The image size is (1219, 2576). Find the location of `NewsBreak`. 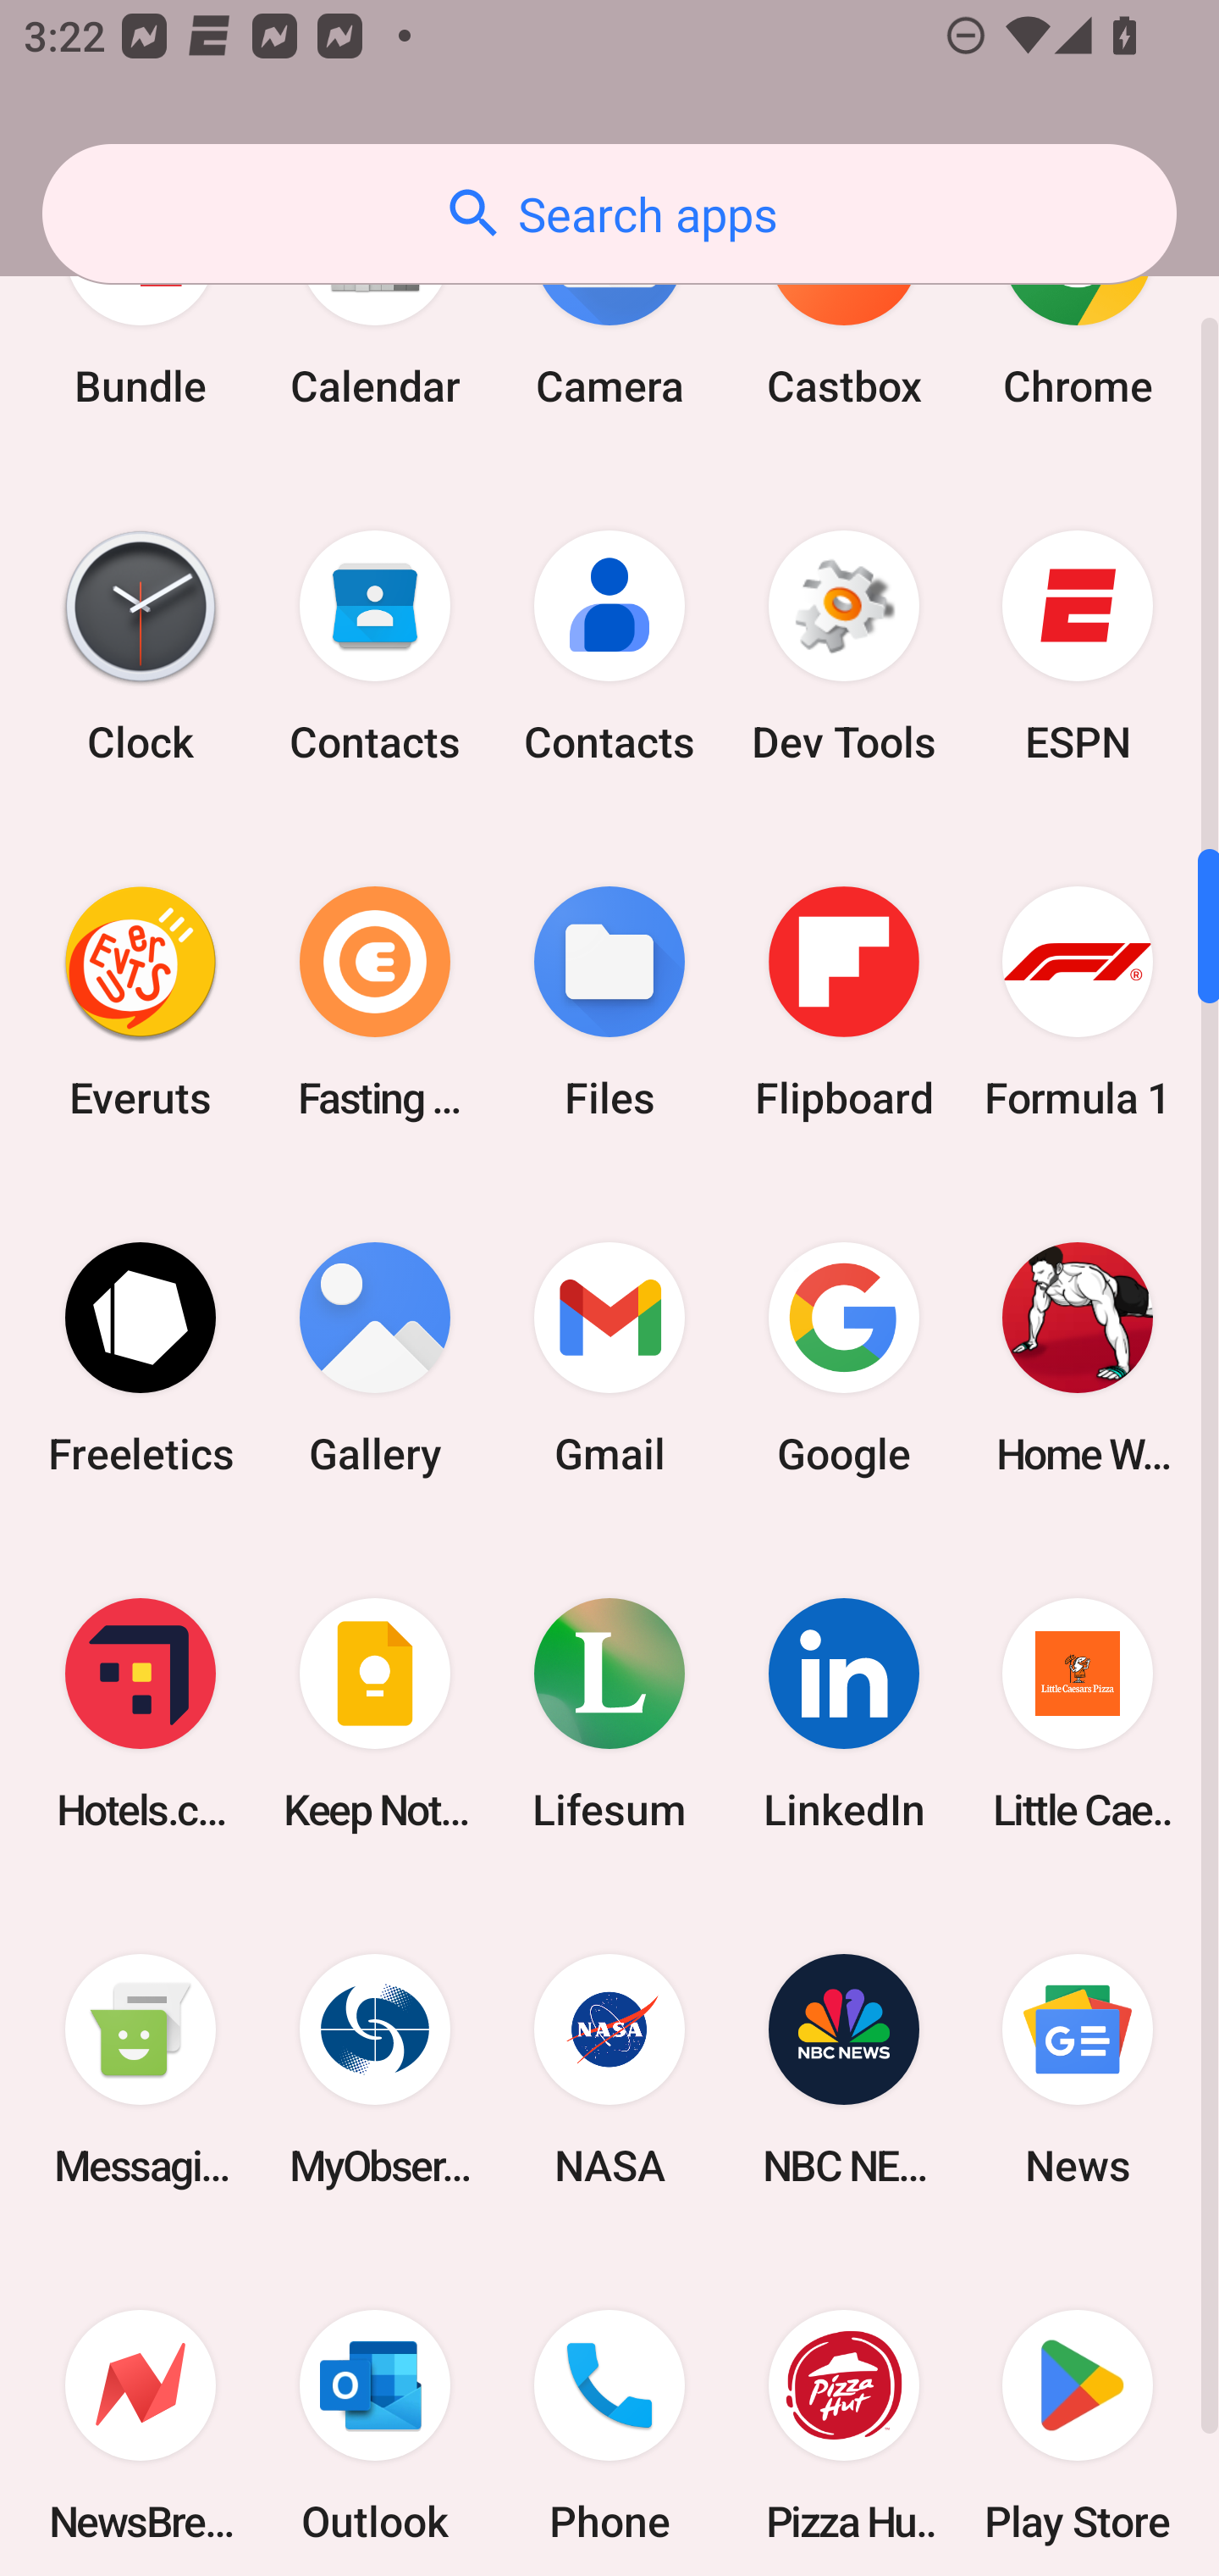

NewsBreak is located at coordinates (141, 2412).